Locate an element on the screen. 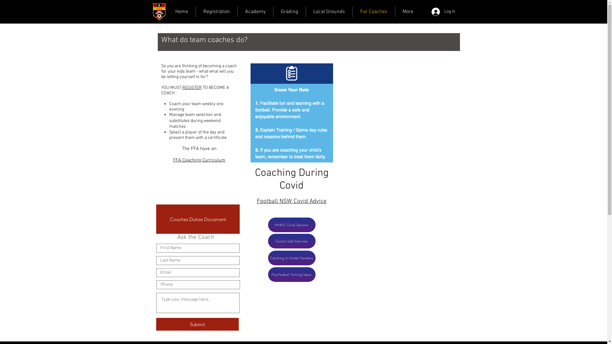 The width and height of the screenshot is (612, 344). Submit is located at coordinates (197, 324).